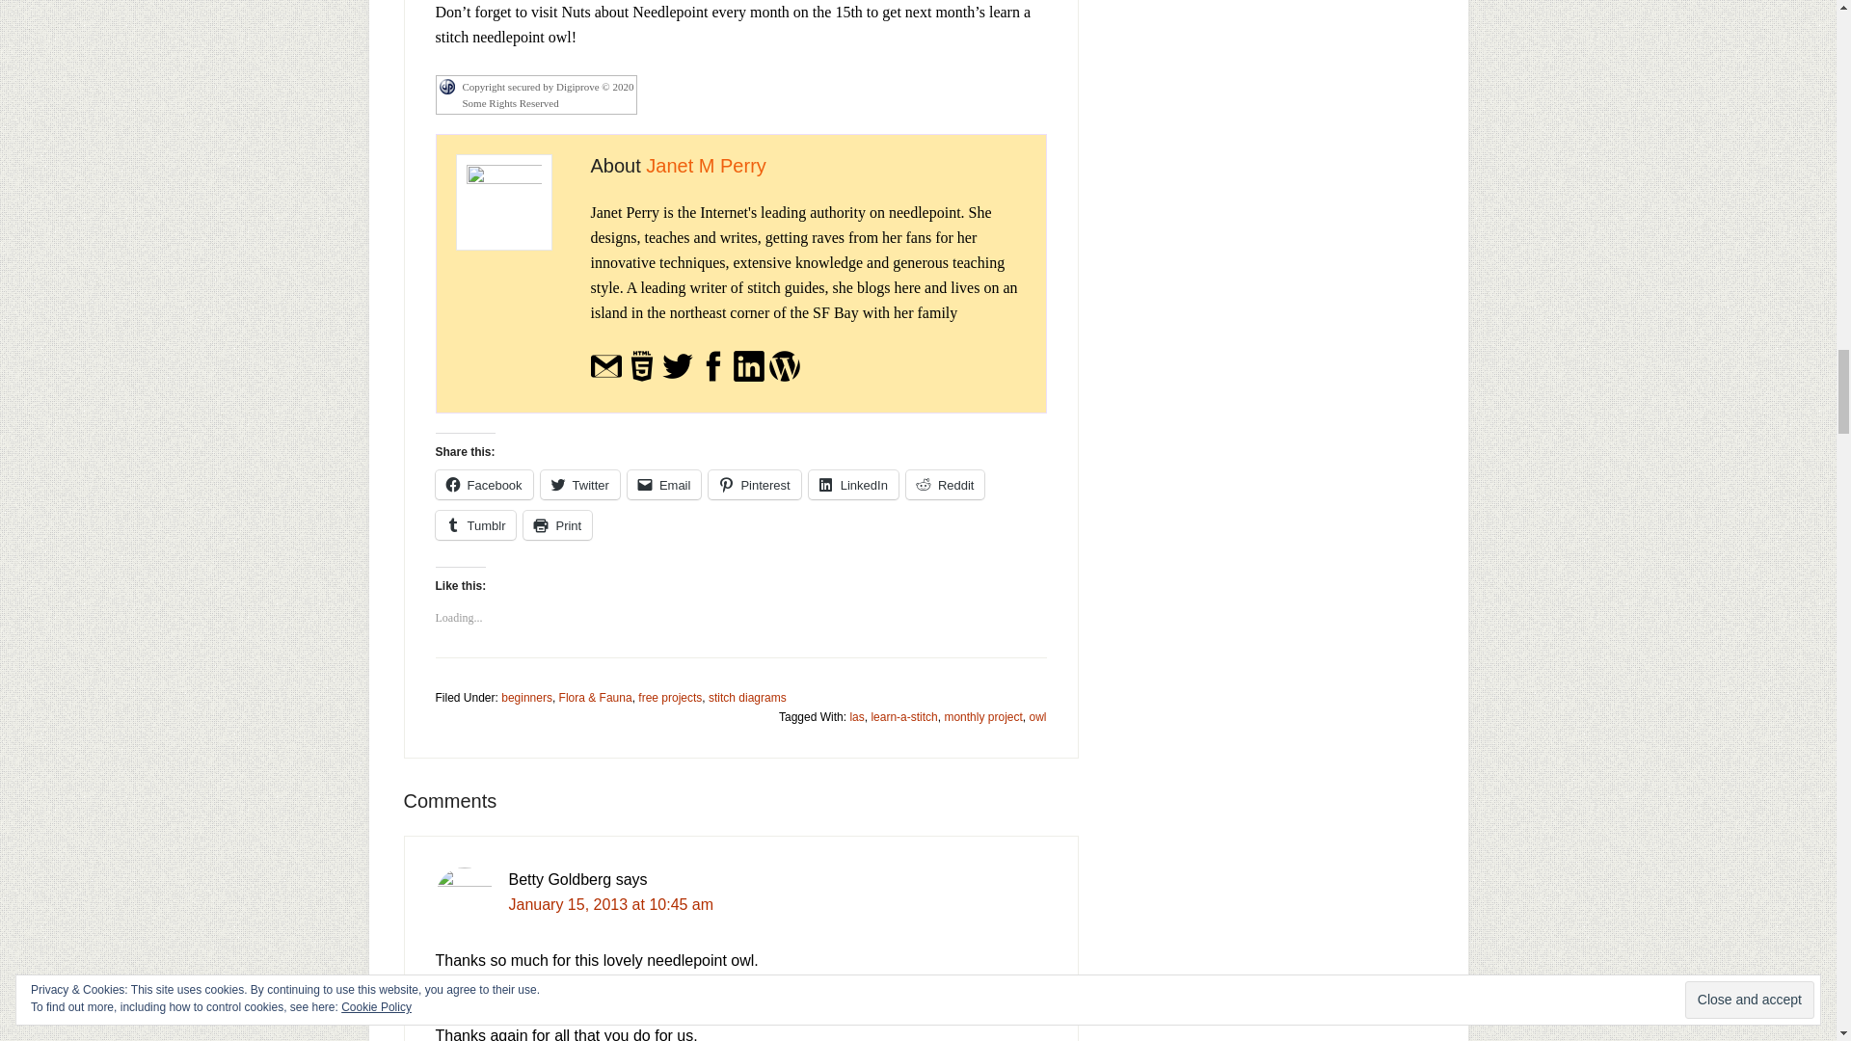 The image size is (1851, 1041). Describe the element at coordinates (713, 377) in the screenshot. I see `Janet M Perry On Facebook` at that location.